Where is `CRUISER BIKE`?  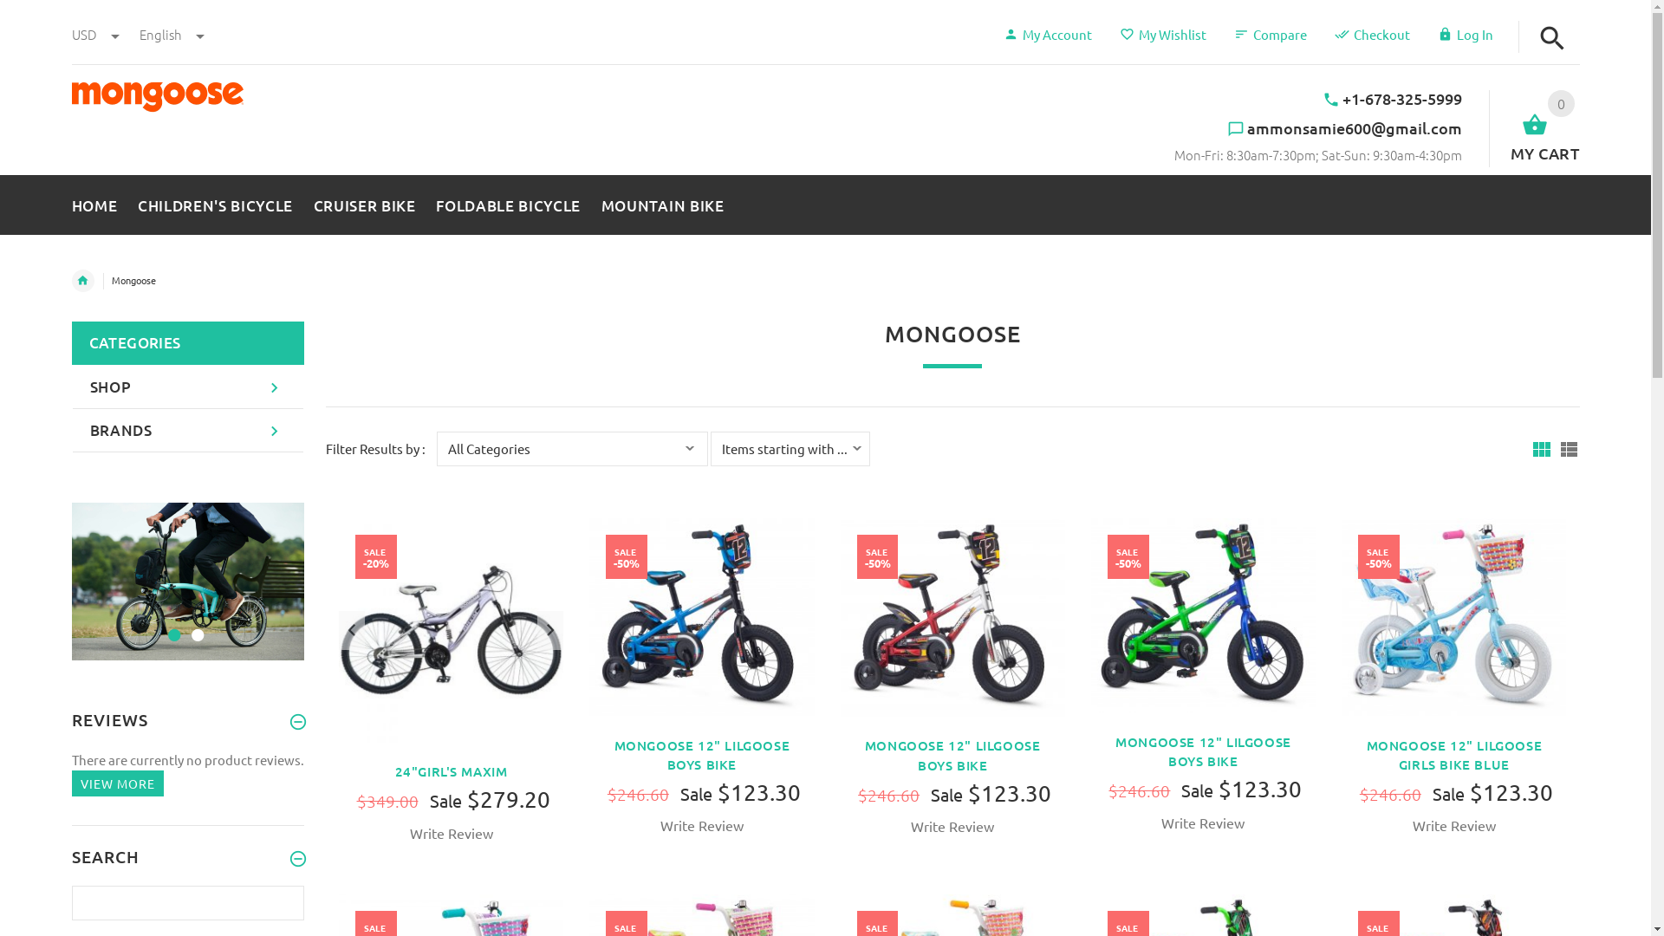 CRUISER BIKE is located at coordinates (364, 202).